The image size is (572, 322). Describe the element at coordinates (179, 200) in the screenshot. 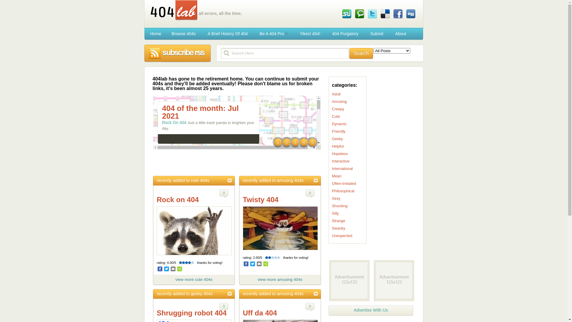

I see `Comment and Vote!` at that location.